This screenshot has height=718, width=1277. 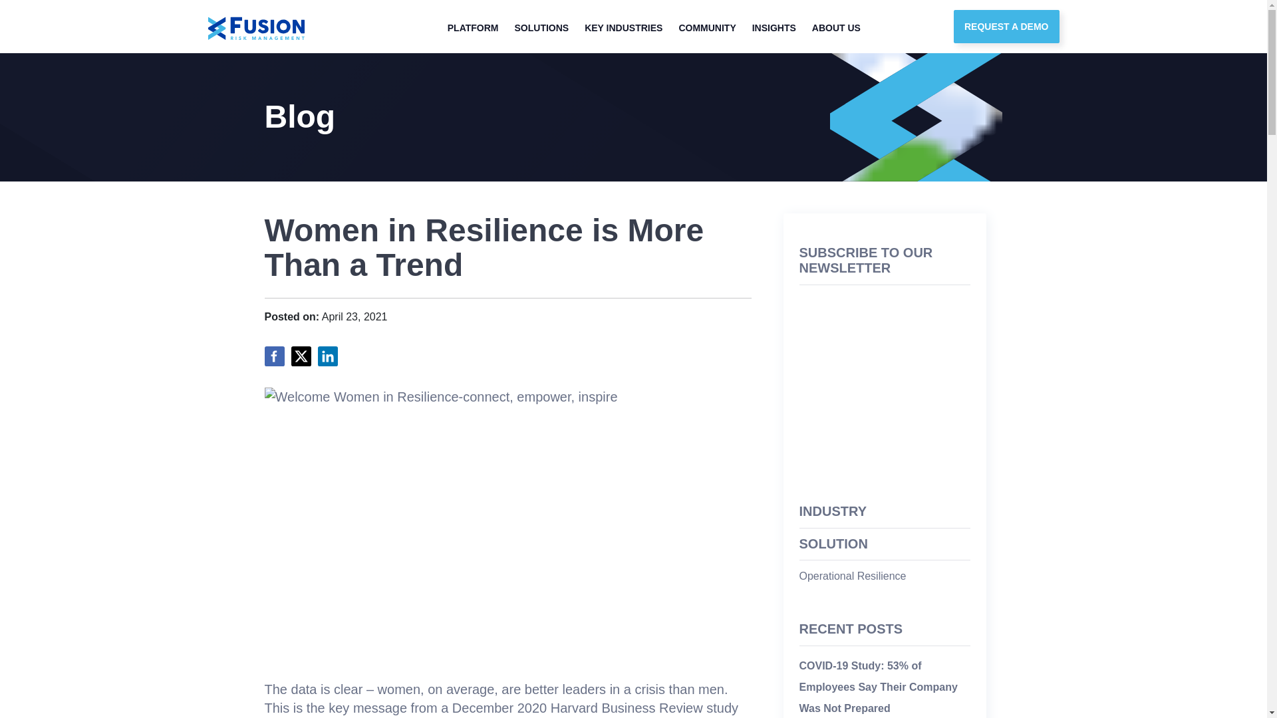 I want to click on SOLUTIONS, so click(x=541, y=27).